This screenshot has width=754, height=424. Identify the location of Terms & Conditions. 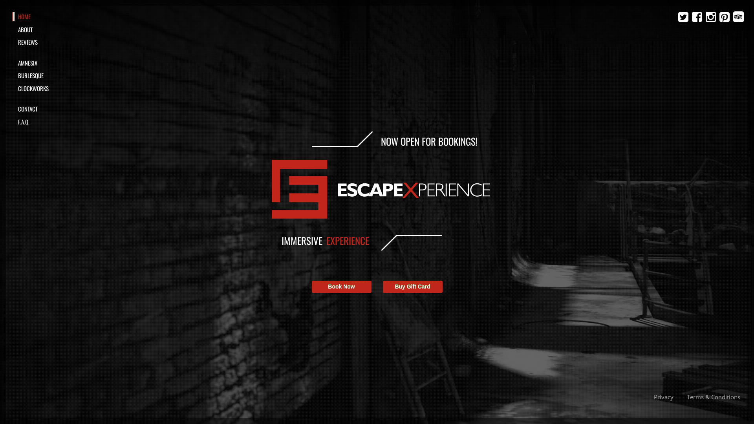
(714, 397).